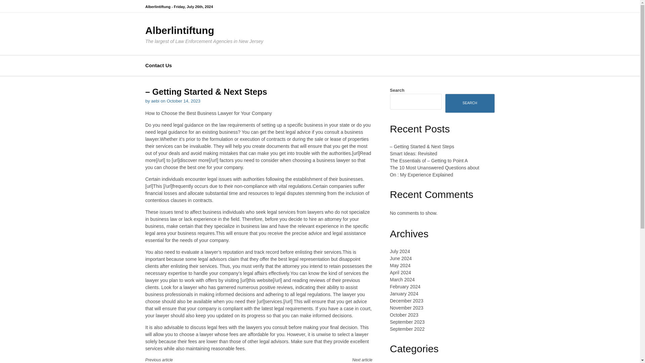 The image size is (645, 363). What do you see at coordinates (405, 286) in the screenshot?
I see `February 2024` at bounding box center [405, 286].